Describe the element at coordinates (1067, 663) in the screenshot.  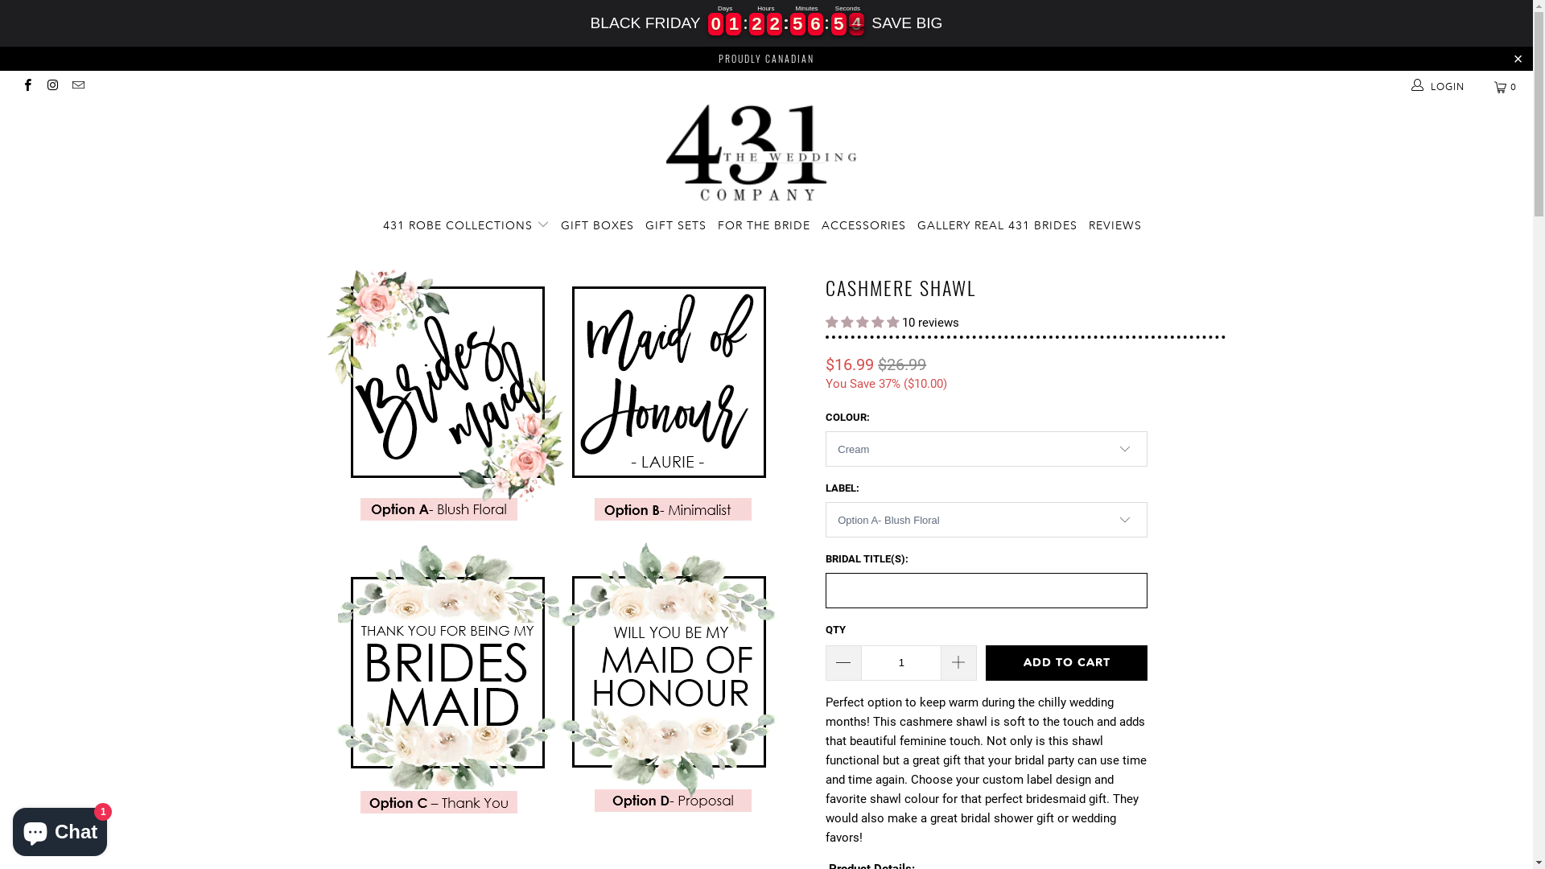
I see `ADD TO CART` at that location.